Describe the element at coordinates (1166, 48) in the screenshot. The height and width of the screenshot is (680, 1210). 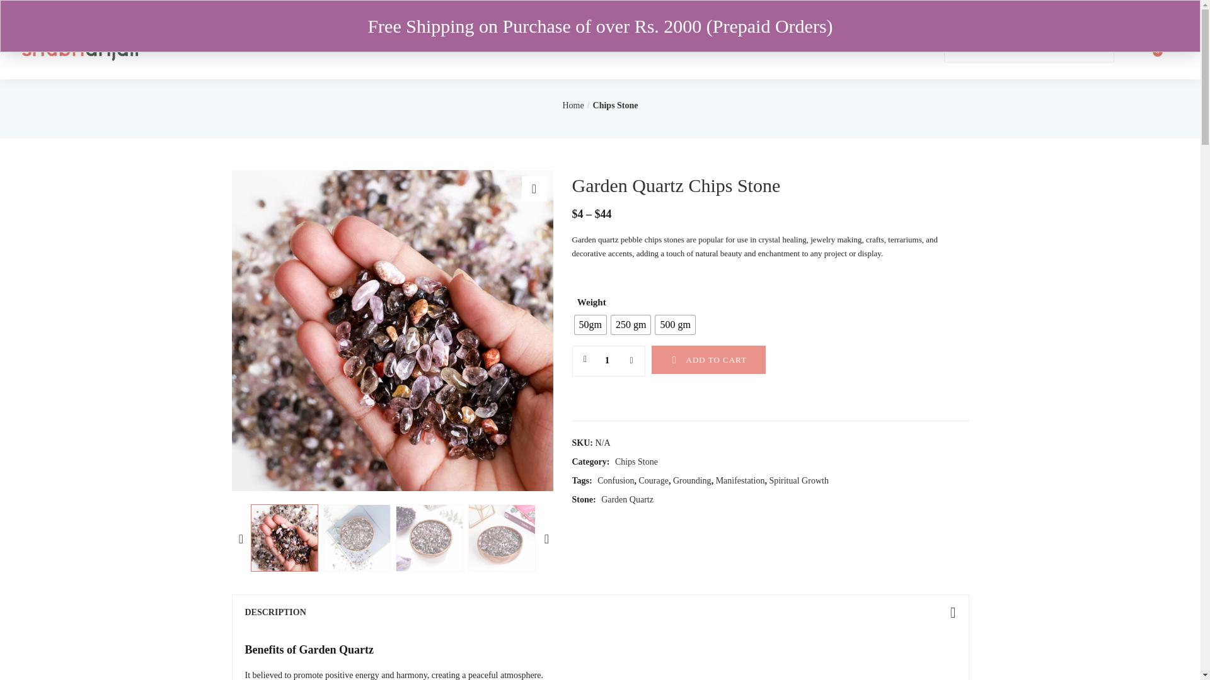
I see `View your shopping cart` at that location.